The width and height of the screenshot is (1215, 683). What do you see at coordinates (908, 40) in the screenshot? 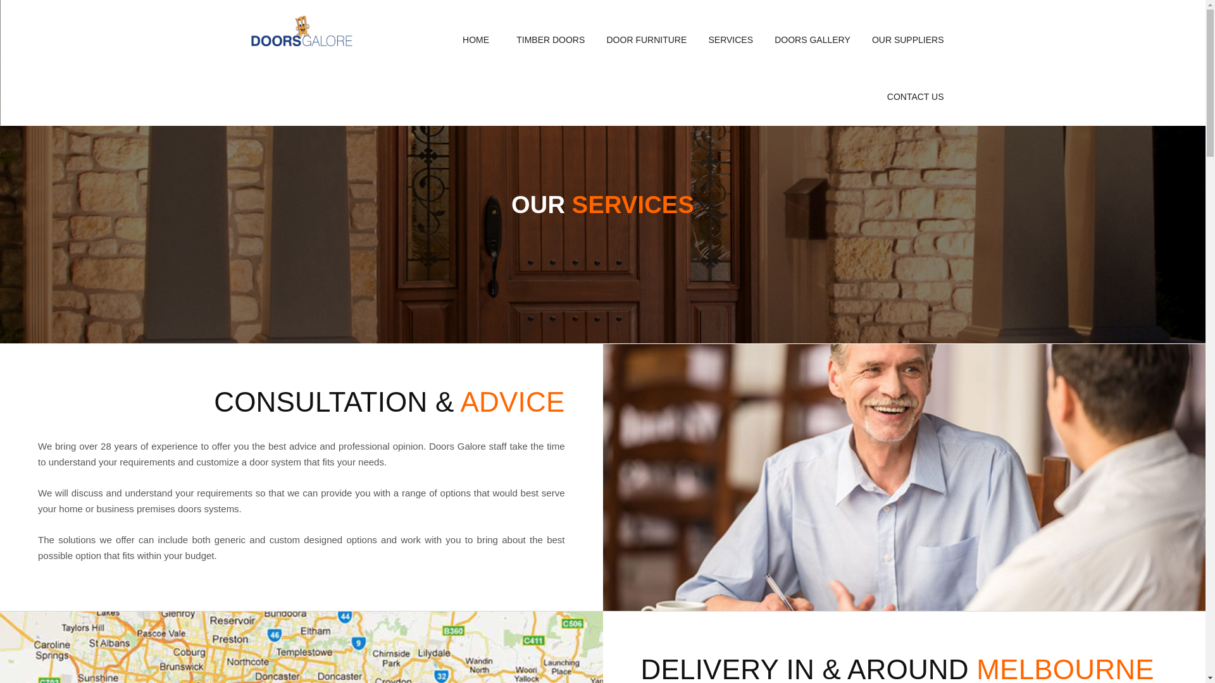
I see `OUR SUPPLIERS` at bounding box center [908, 40].